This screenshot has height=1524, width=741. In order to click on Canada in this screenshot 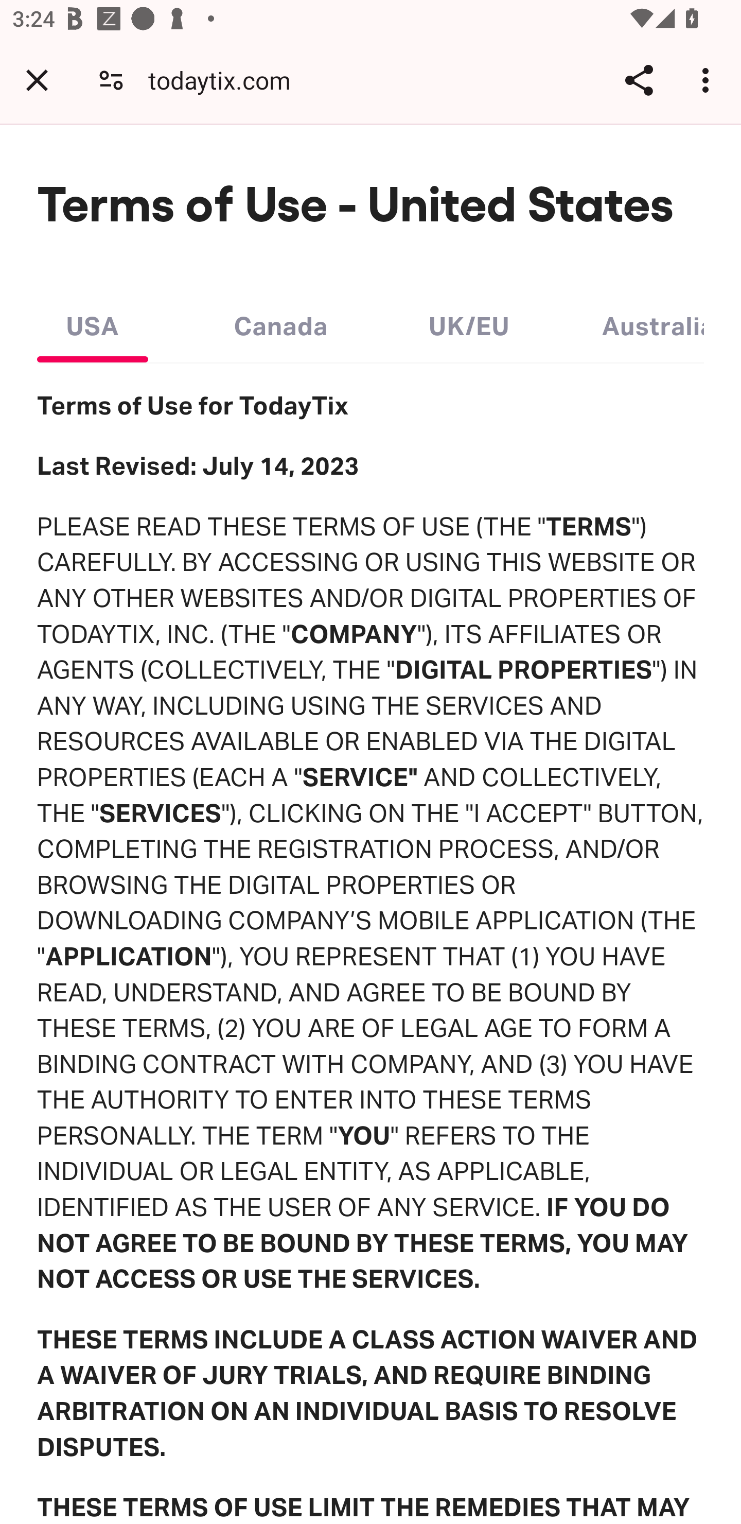, I will do `click(280, 321)`.